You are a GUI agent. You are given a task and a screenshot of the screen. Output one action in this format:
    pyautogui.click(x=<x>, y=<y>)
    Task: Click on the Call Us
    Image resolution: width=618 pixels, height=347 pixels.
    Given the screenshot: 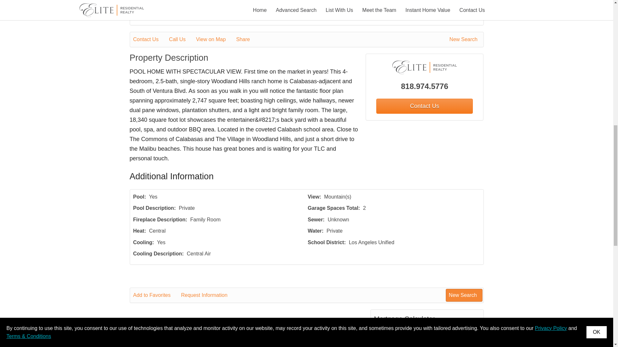 What is the action you would take?
    pyautogui.click(x=182, y=40)
    